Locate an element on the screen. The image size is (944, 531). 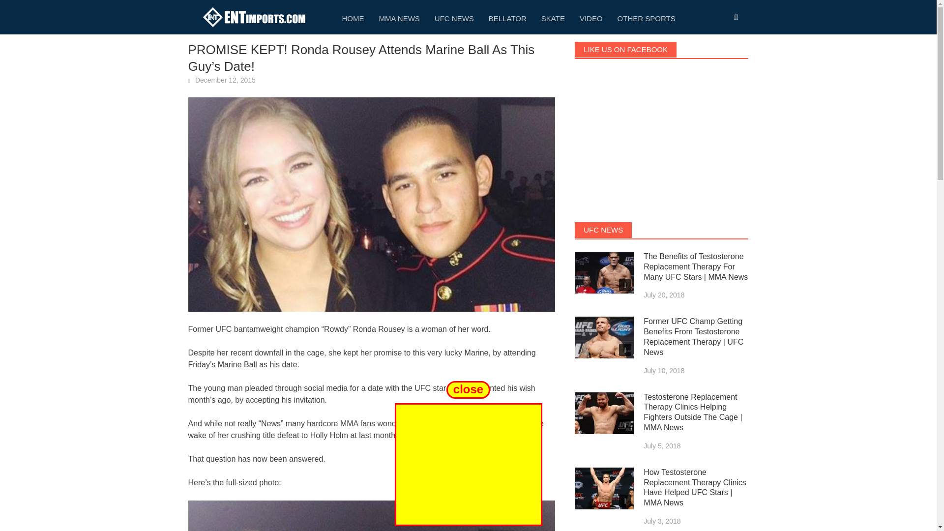
SKATE is located at coordinates (553, 17).